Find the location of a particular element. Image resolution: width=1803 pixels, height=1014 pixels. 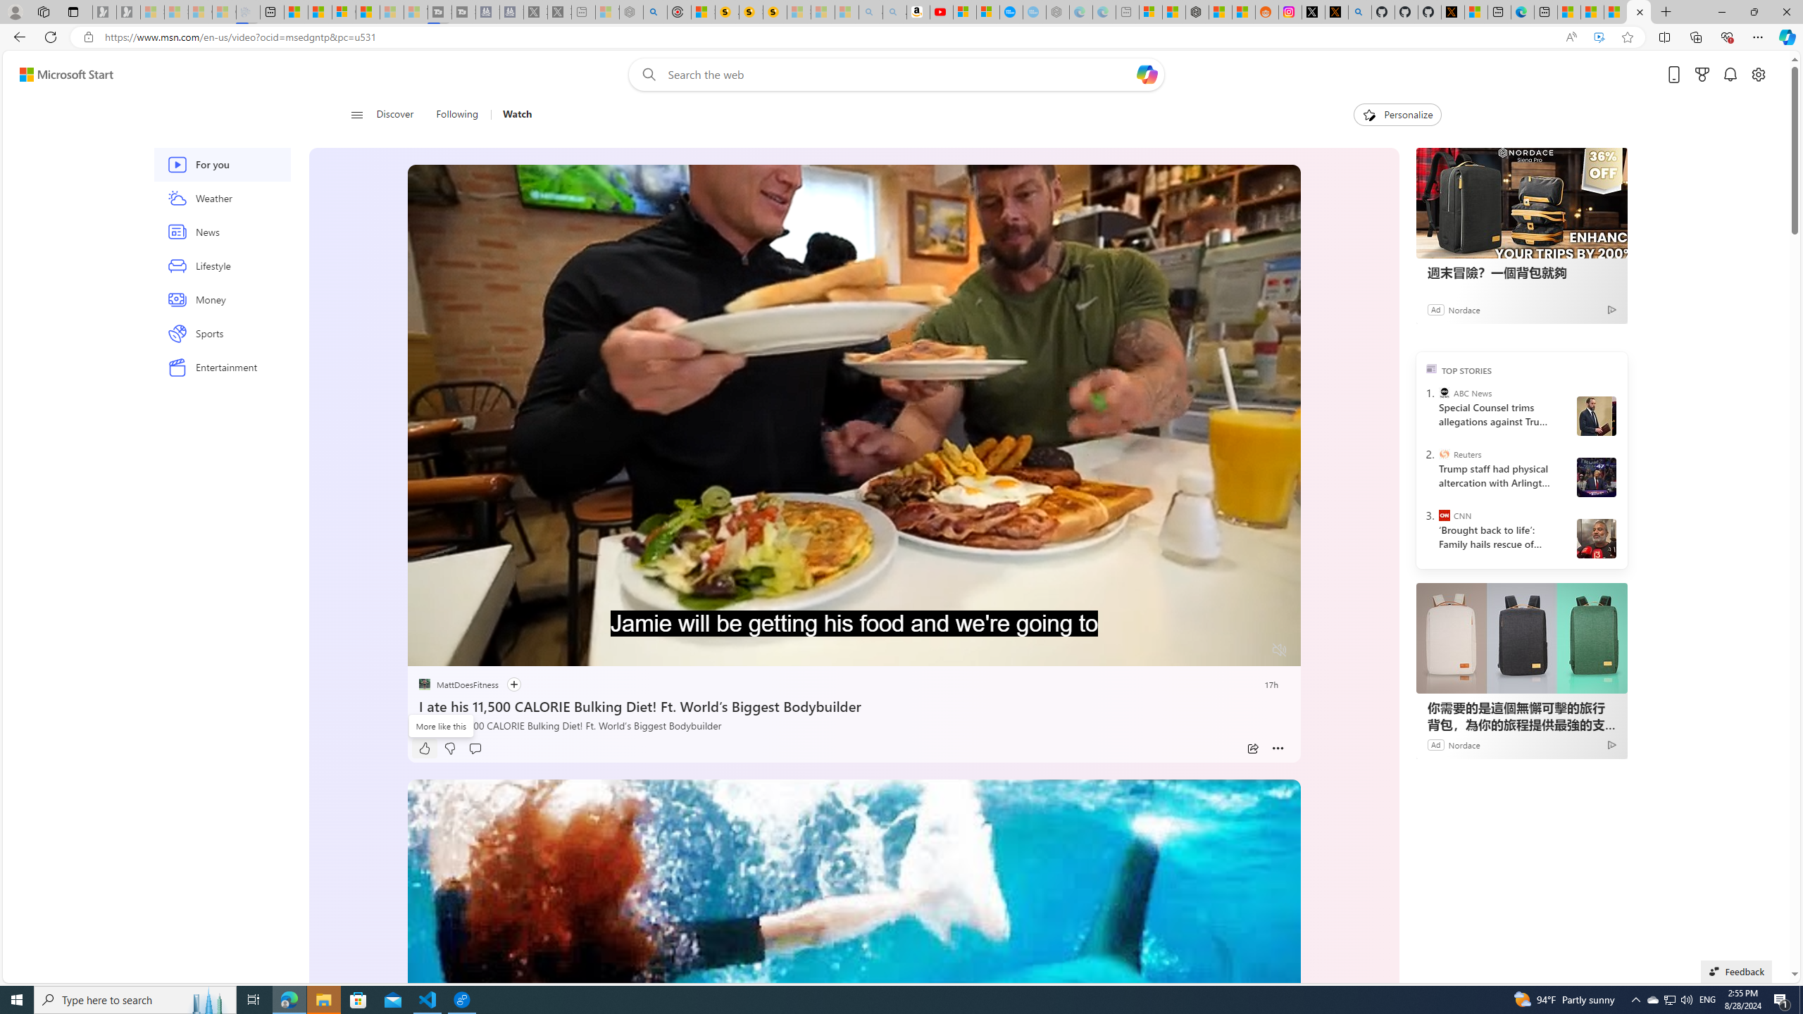

Open navigation menu is located at coordinates (356, 114).